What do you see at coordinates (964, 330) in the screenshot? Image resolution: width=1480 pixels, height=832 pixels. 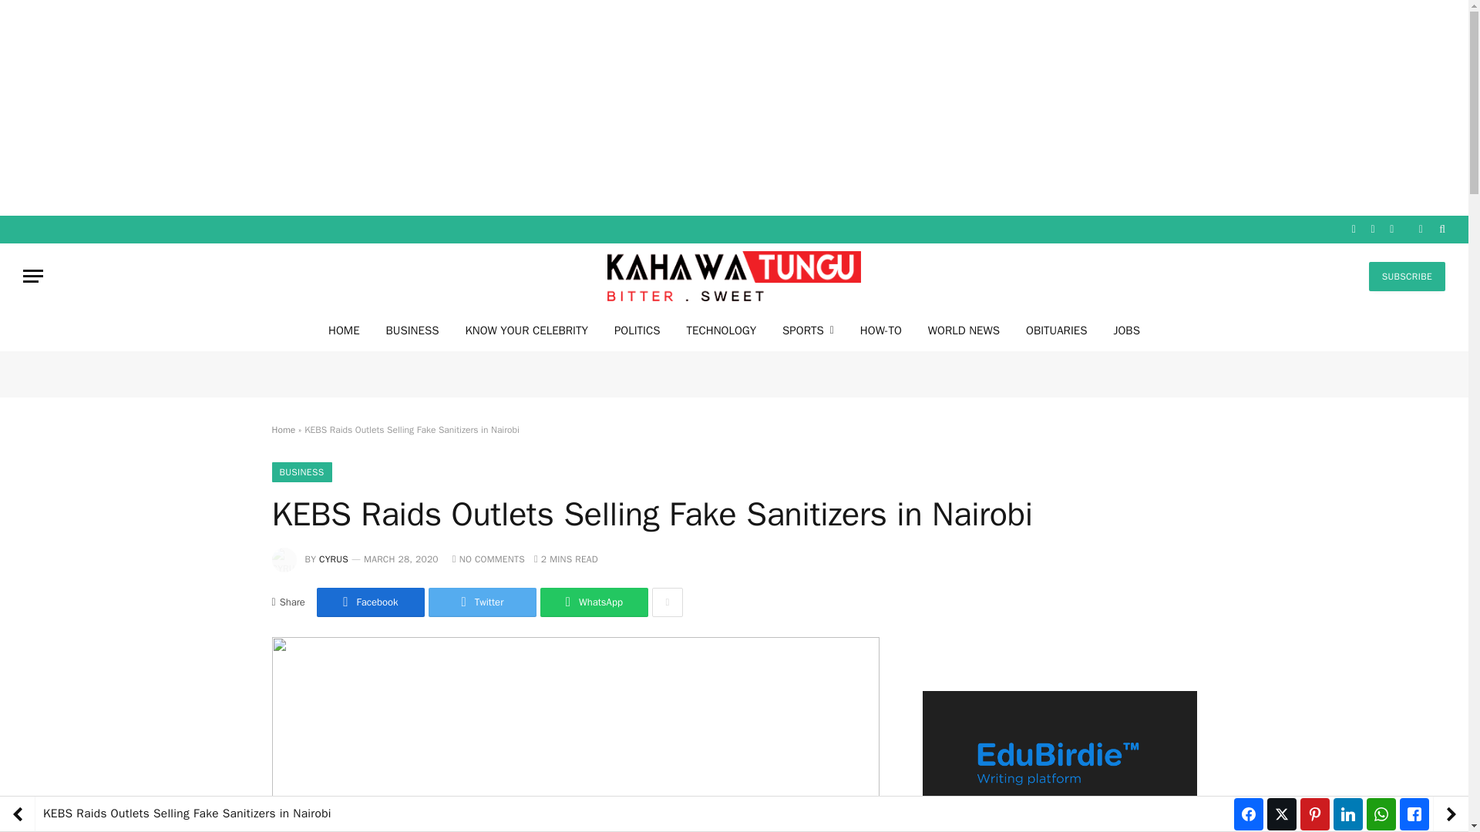 I see `WORLD NEWS` at bounding box center [964, 330].